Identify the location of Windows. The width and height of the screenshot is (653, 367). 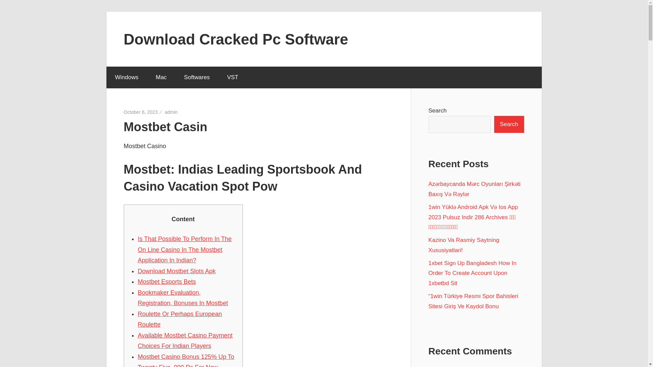
(127, 77).